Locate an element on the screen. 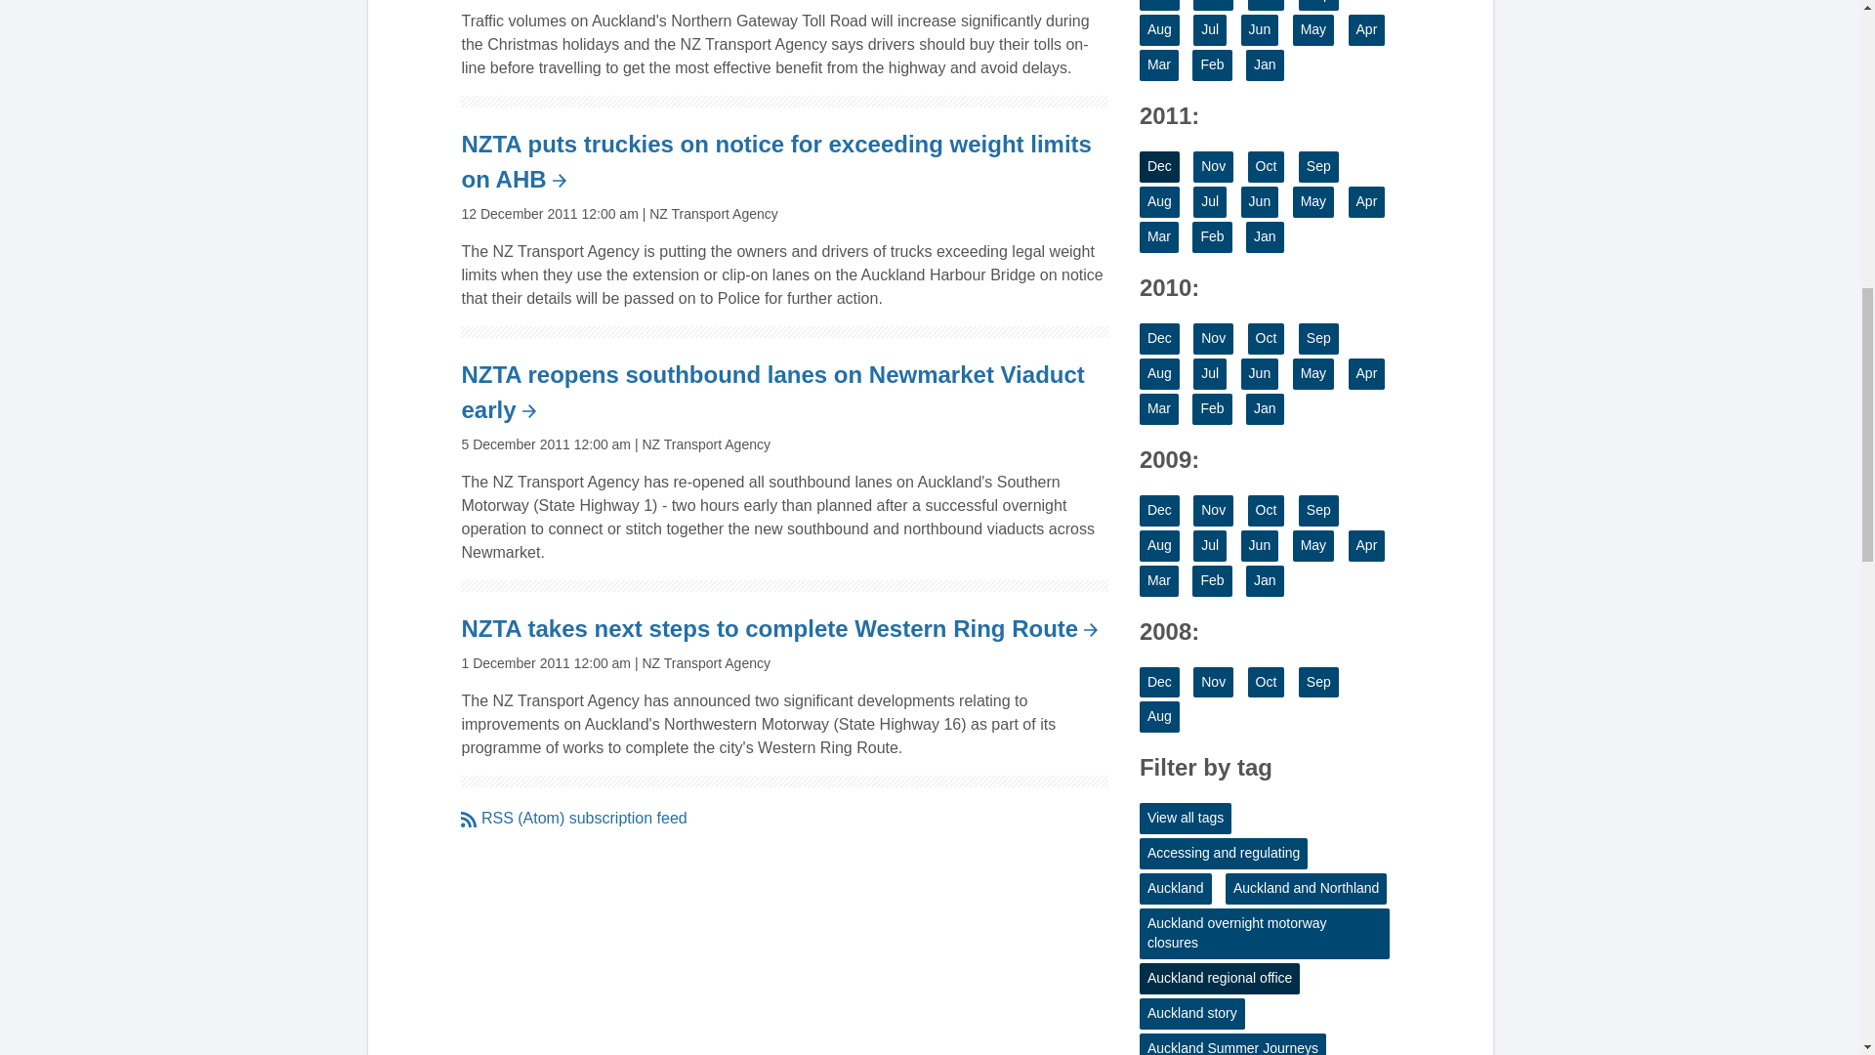 This screenshot has height=1055, width=1875. View items tagged Auckland overnight motorway closures is located at coordinates (1264, 933).